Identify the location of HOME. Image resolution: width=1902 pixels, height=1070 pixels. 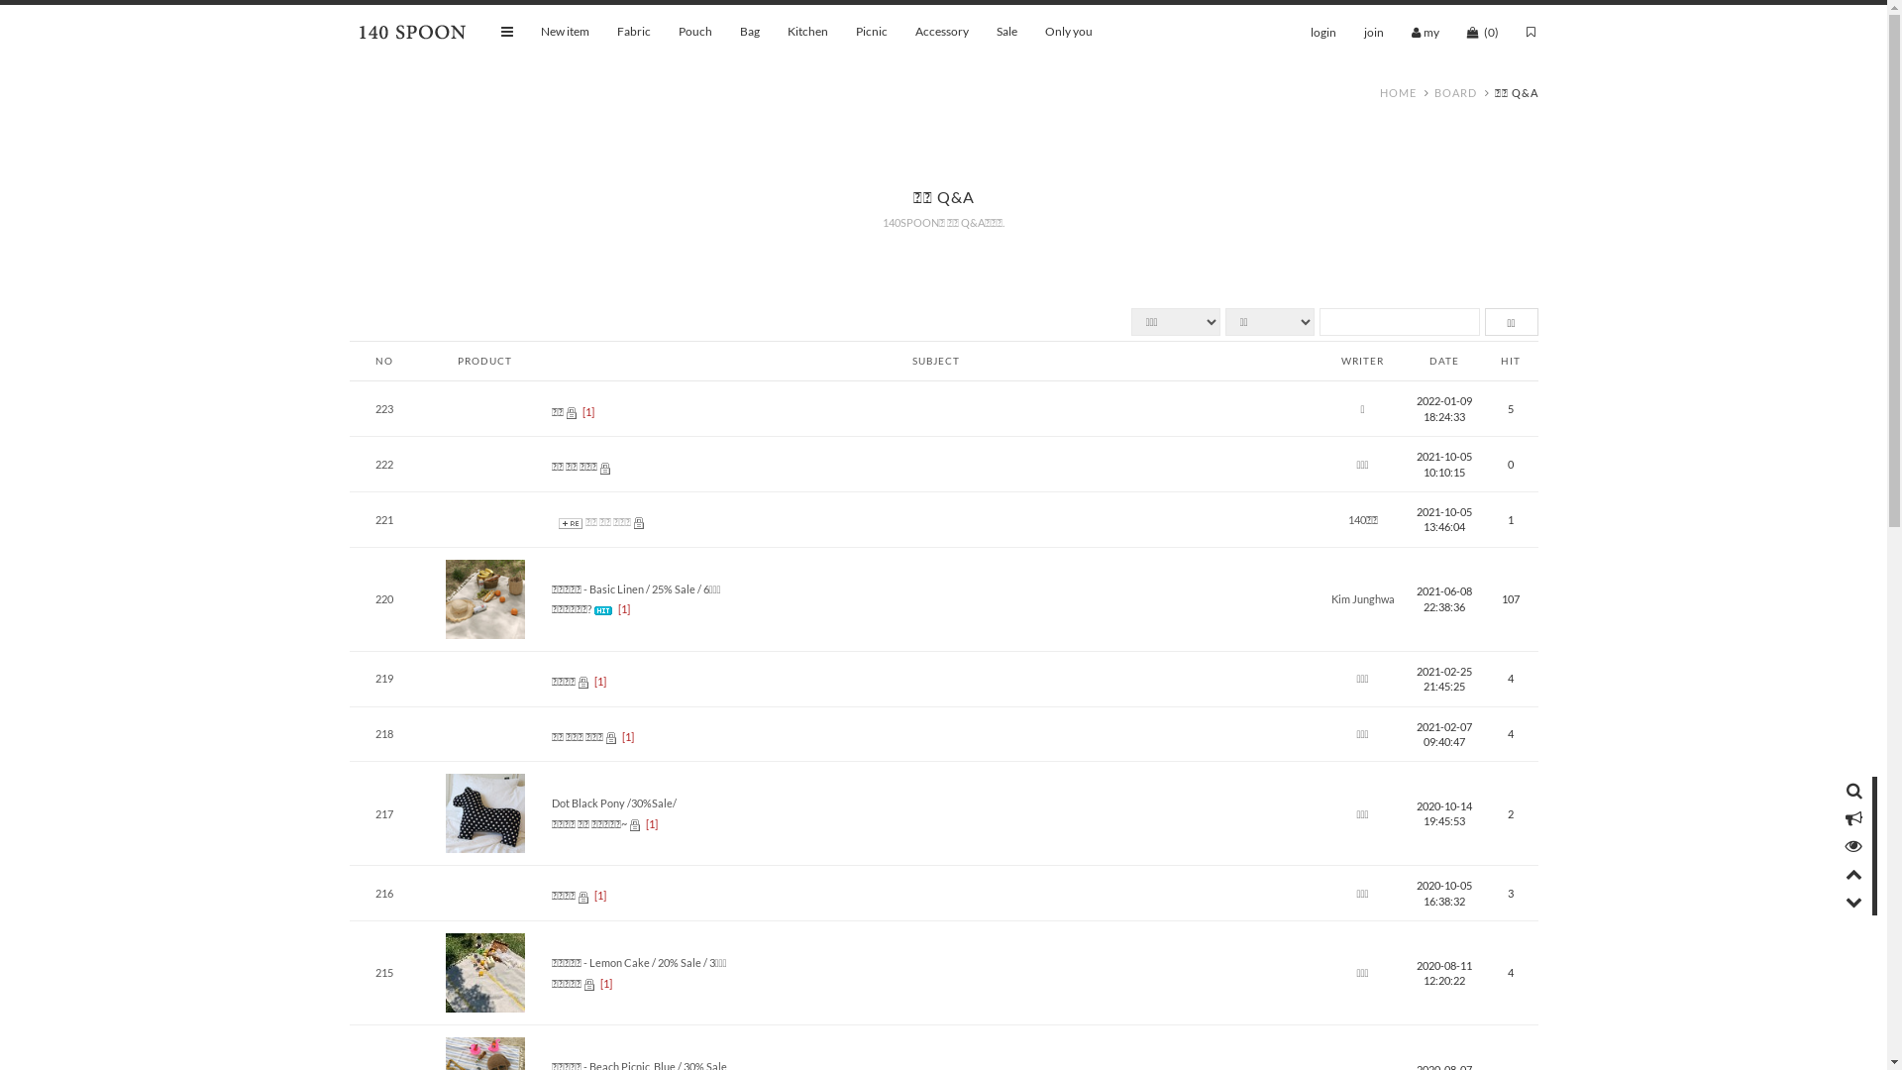
(1397, 93).